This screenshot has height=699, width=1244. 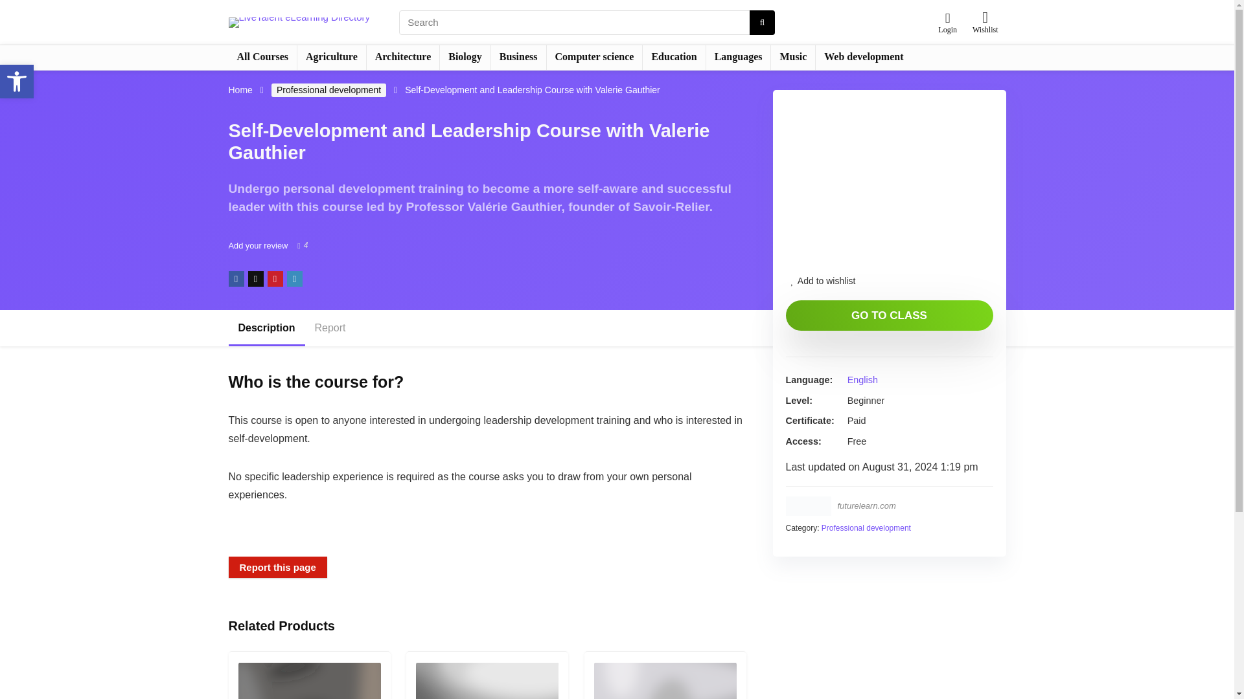 I want to click on Professional development, so click(x=866, y=527).